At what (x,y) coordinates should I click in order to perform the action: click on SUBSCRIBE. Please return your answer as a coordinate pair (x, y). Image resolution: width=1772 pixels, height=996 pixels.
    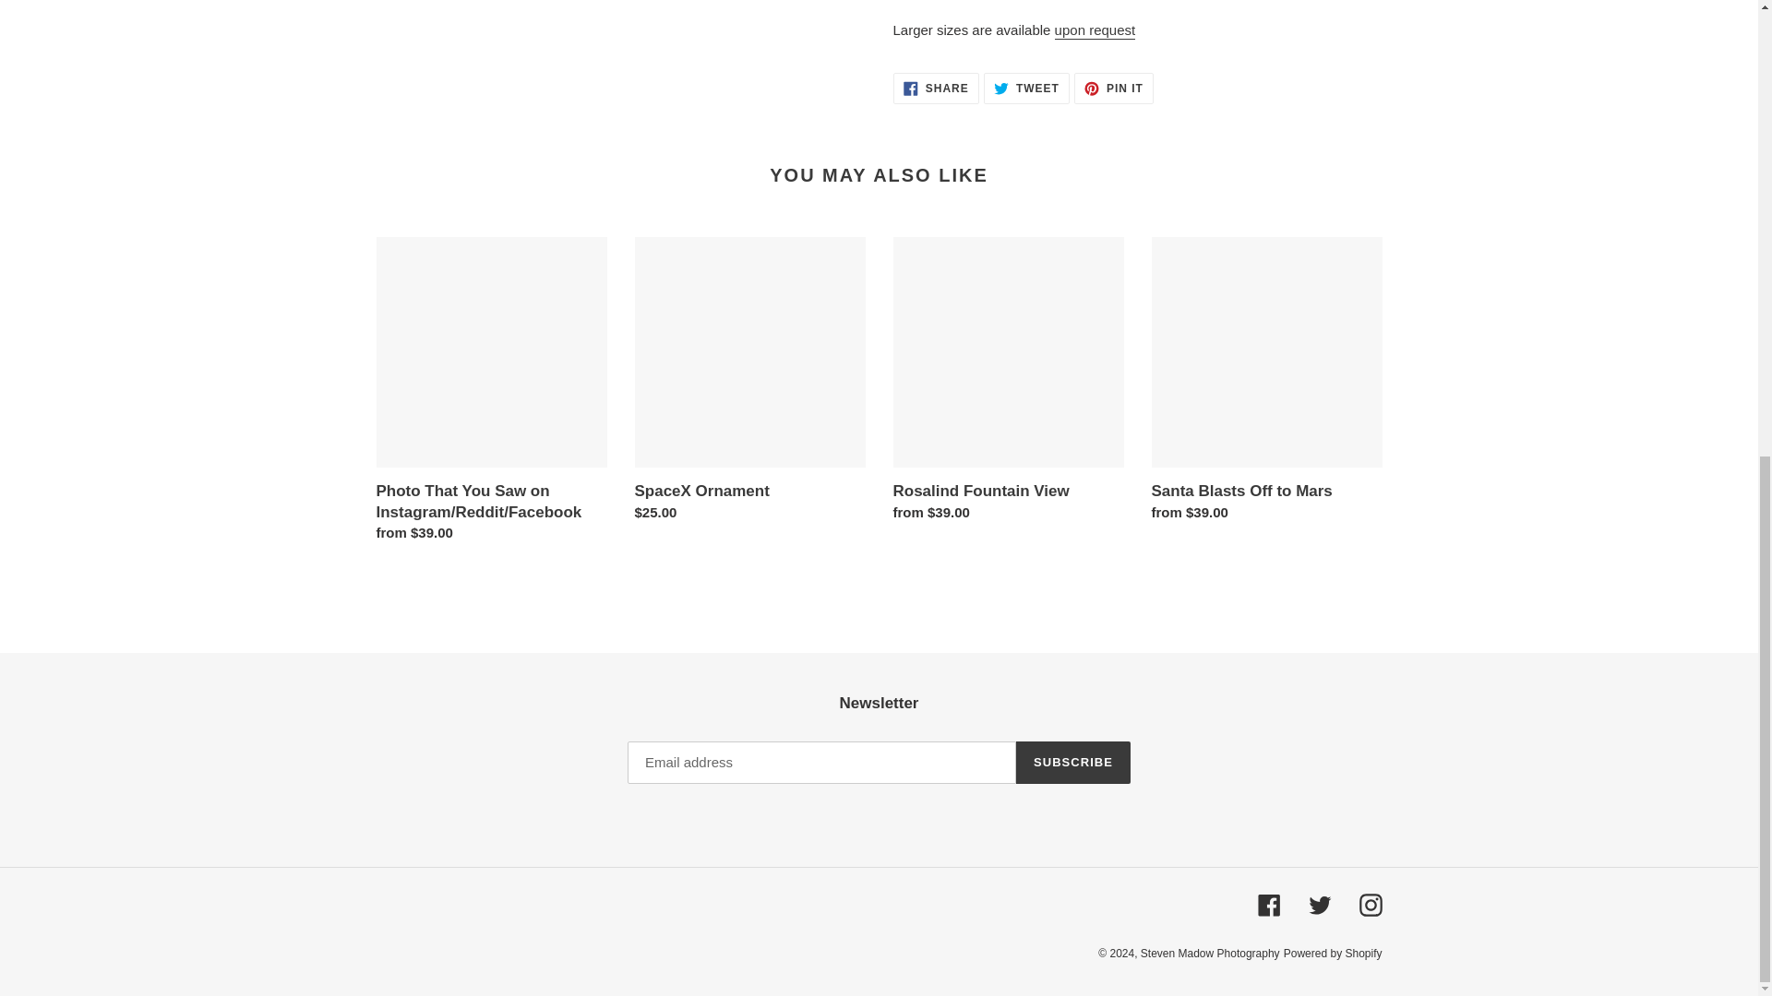
    Looking at the image, I should click on (1268, 904).